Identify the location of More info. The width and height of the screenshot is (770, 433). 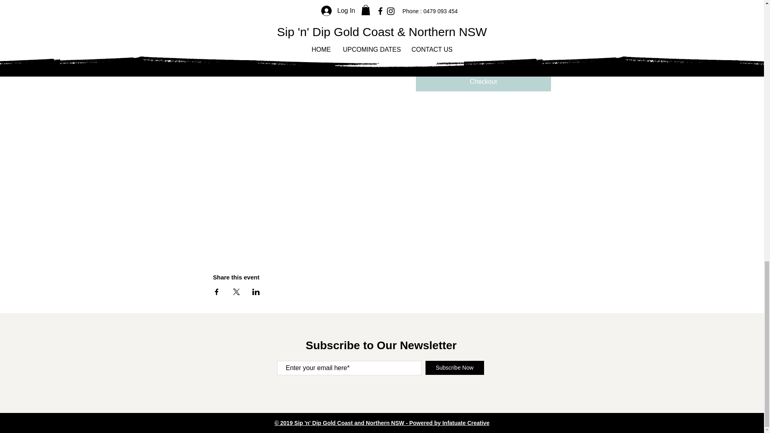
(229, 26).